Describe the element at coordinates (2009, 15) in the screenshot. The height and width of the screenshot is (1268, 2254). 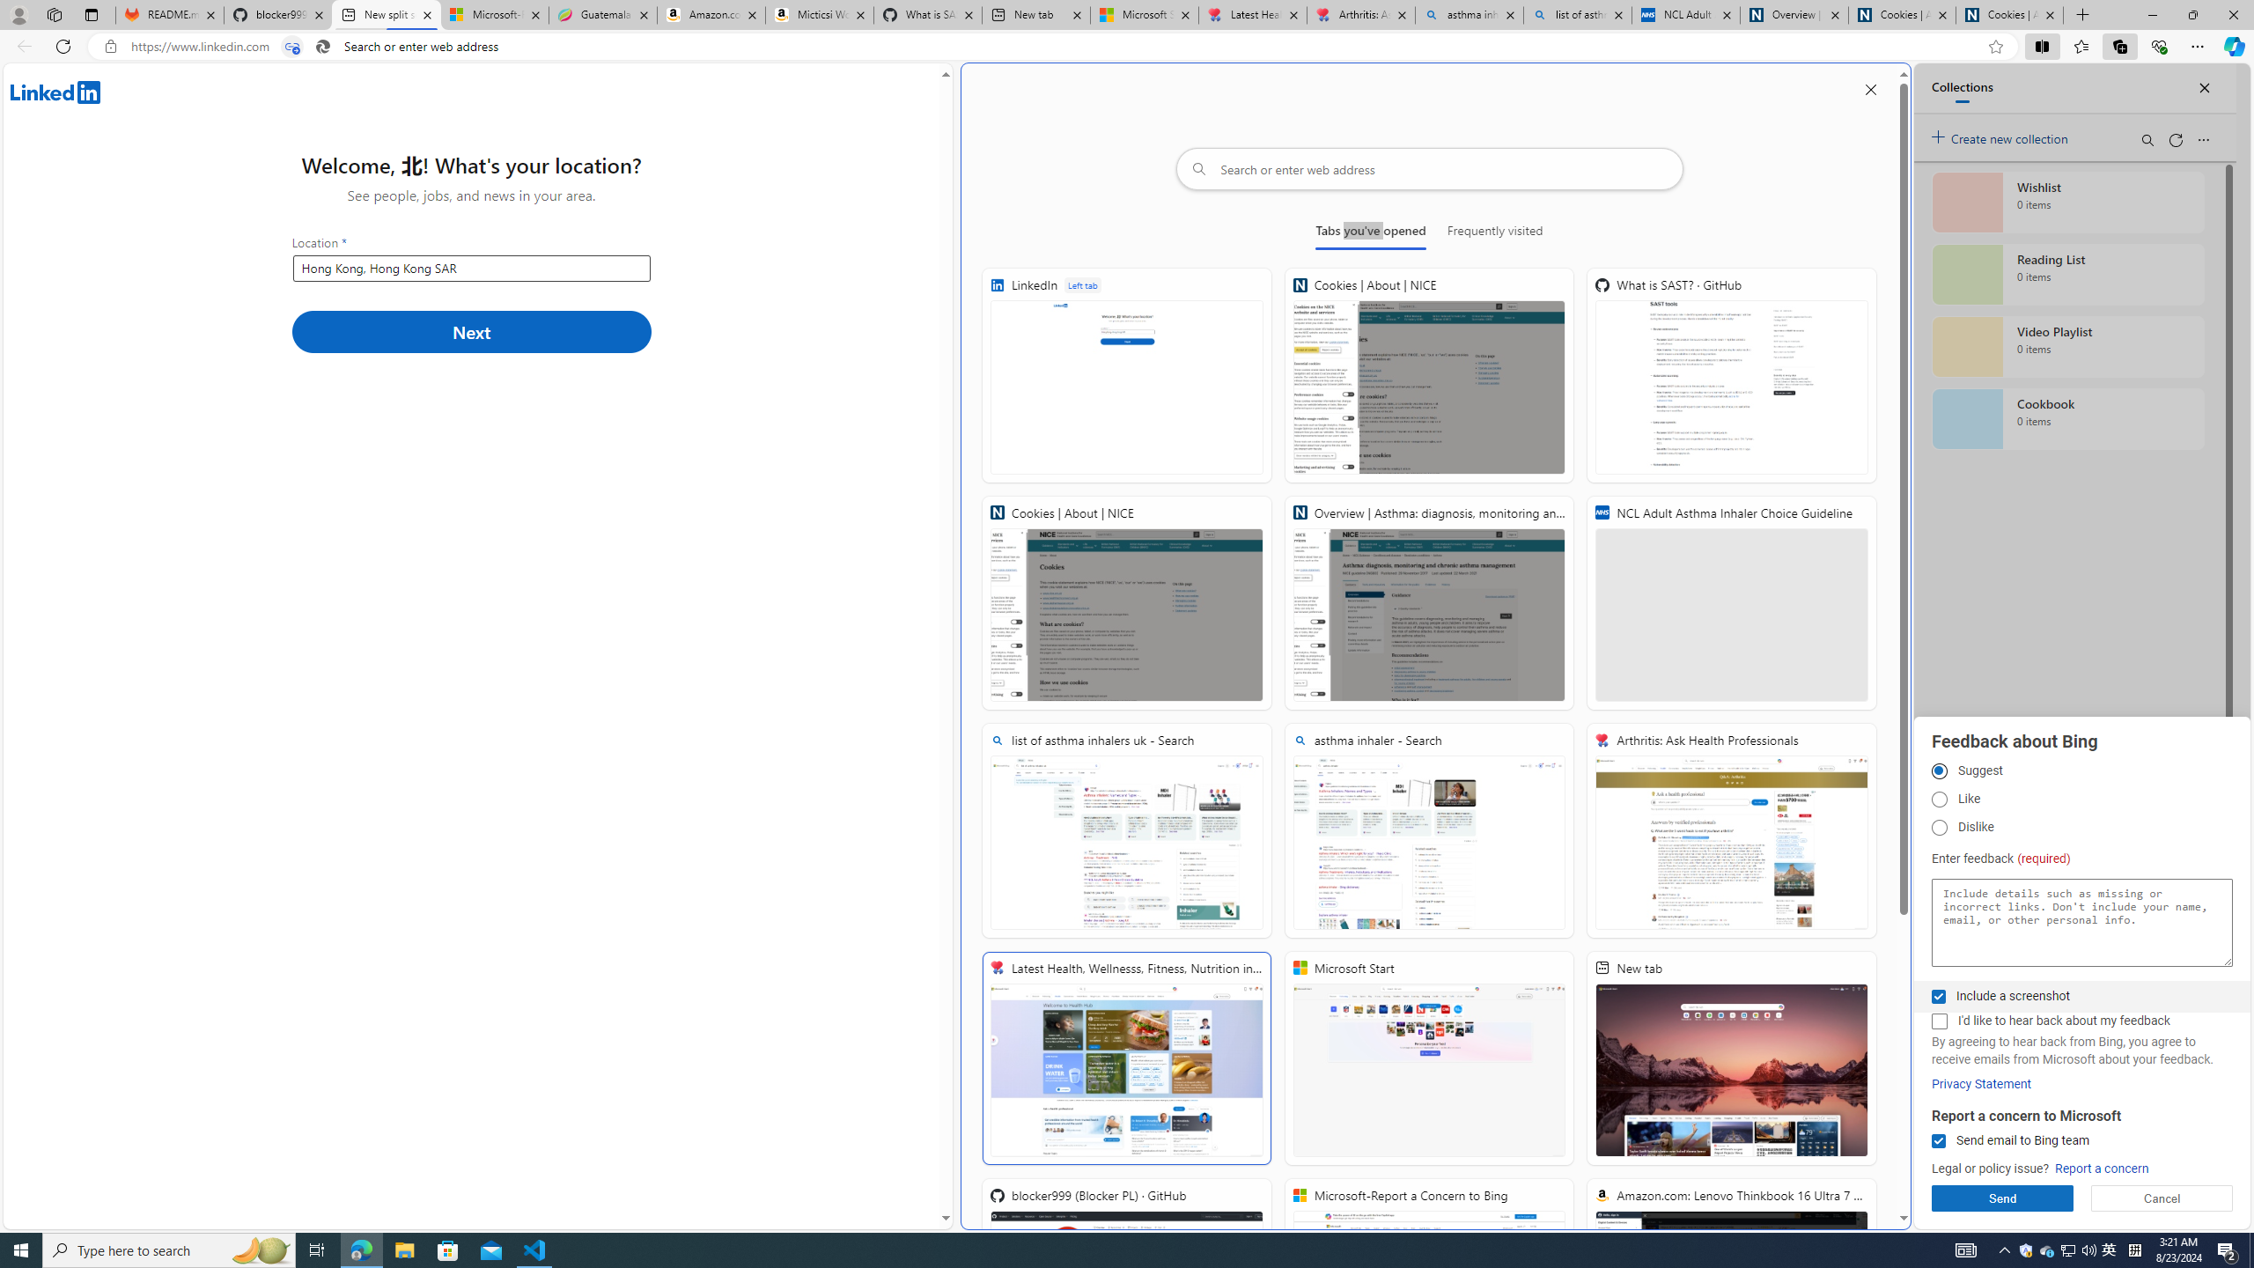
I see `Cookies | About | NICE` at that location.